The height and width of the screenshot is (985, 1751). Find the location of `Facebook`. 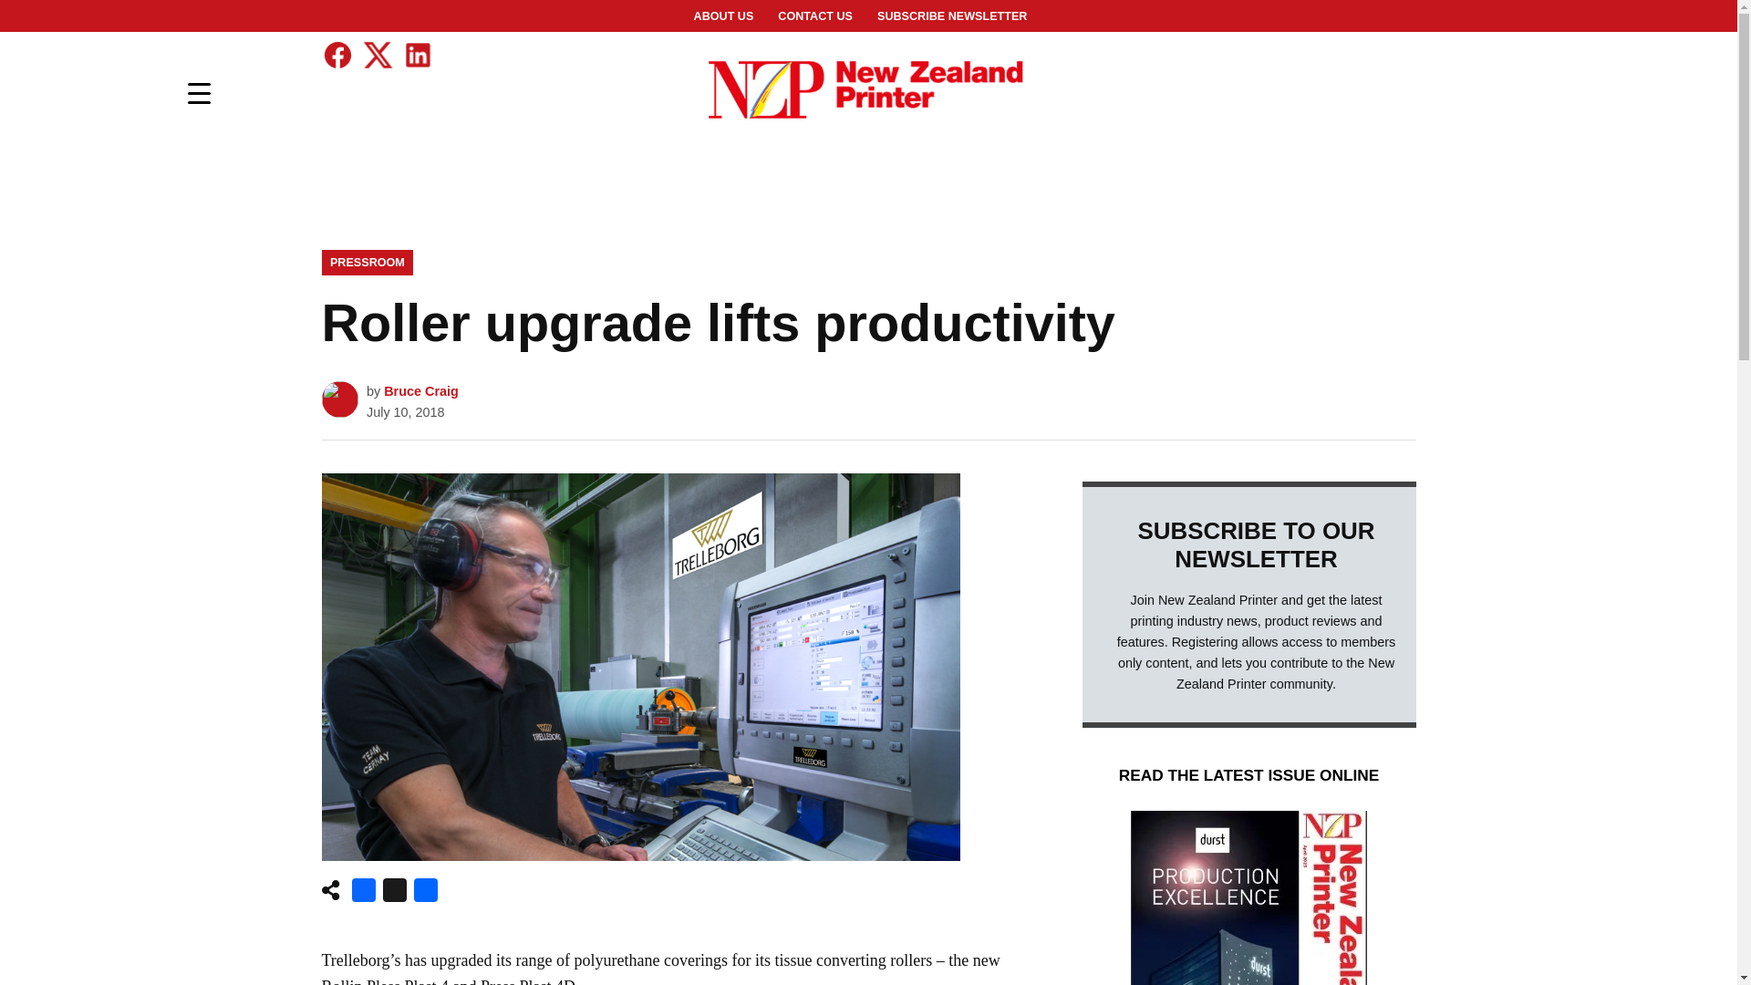

Facebook is located at coordinates (337, 55).